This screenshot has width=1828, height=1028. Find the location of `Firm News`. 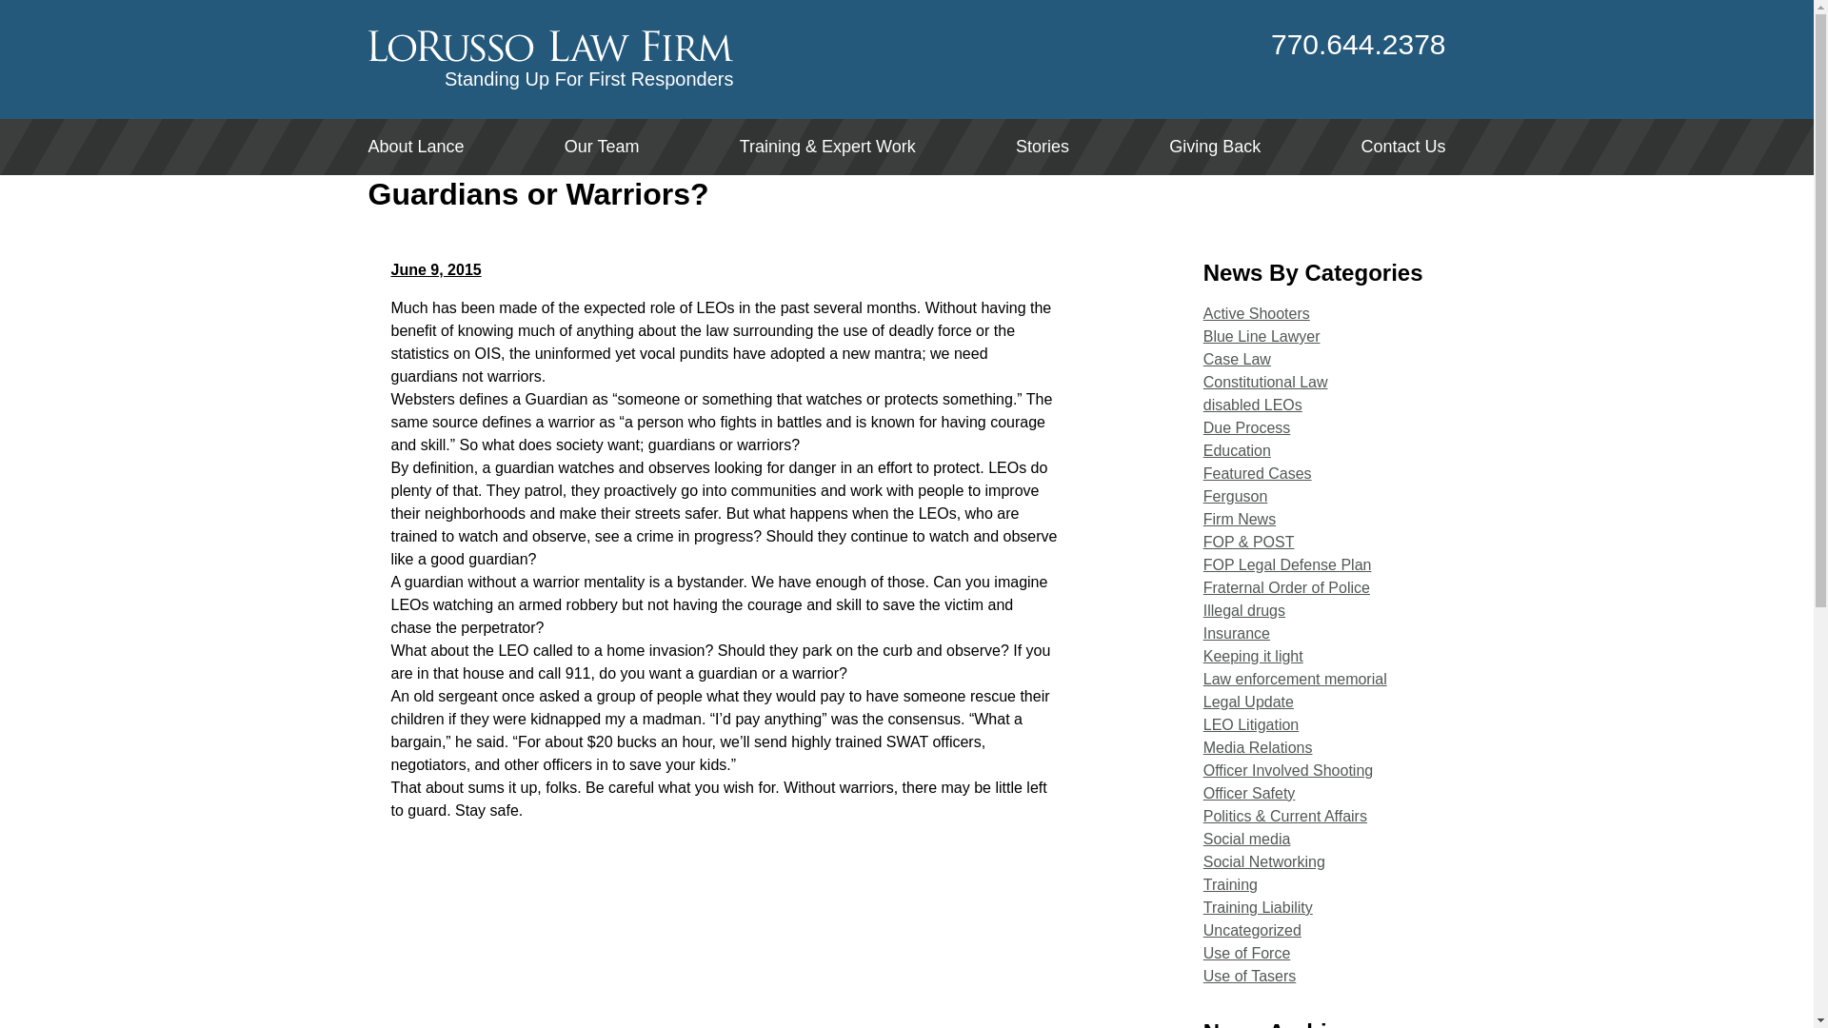

Firm News is located at coordinates (1240, 519).